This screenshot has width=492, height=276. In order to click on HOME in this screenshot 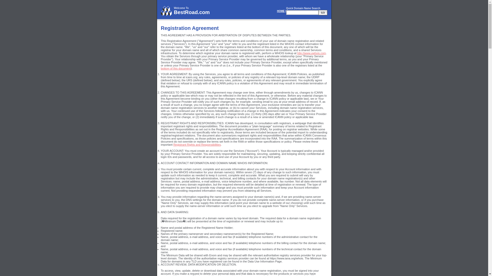, I will do `click(281, 11)`.